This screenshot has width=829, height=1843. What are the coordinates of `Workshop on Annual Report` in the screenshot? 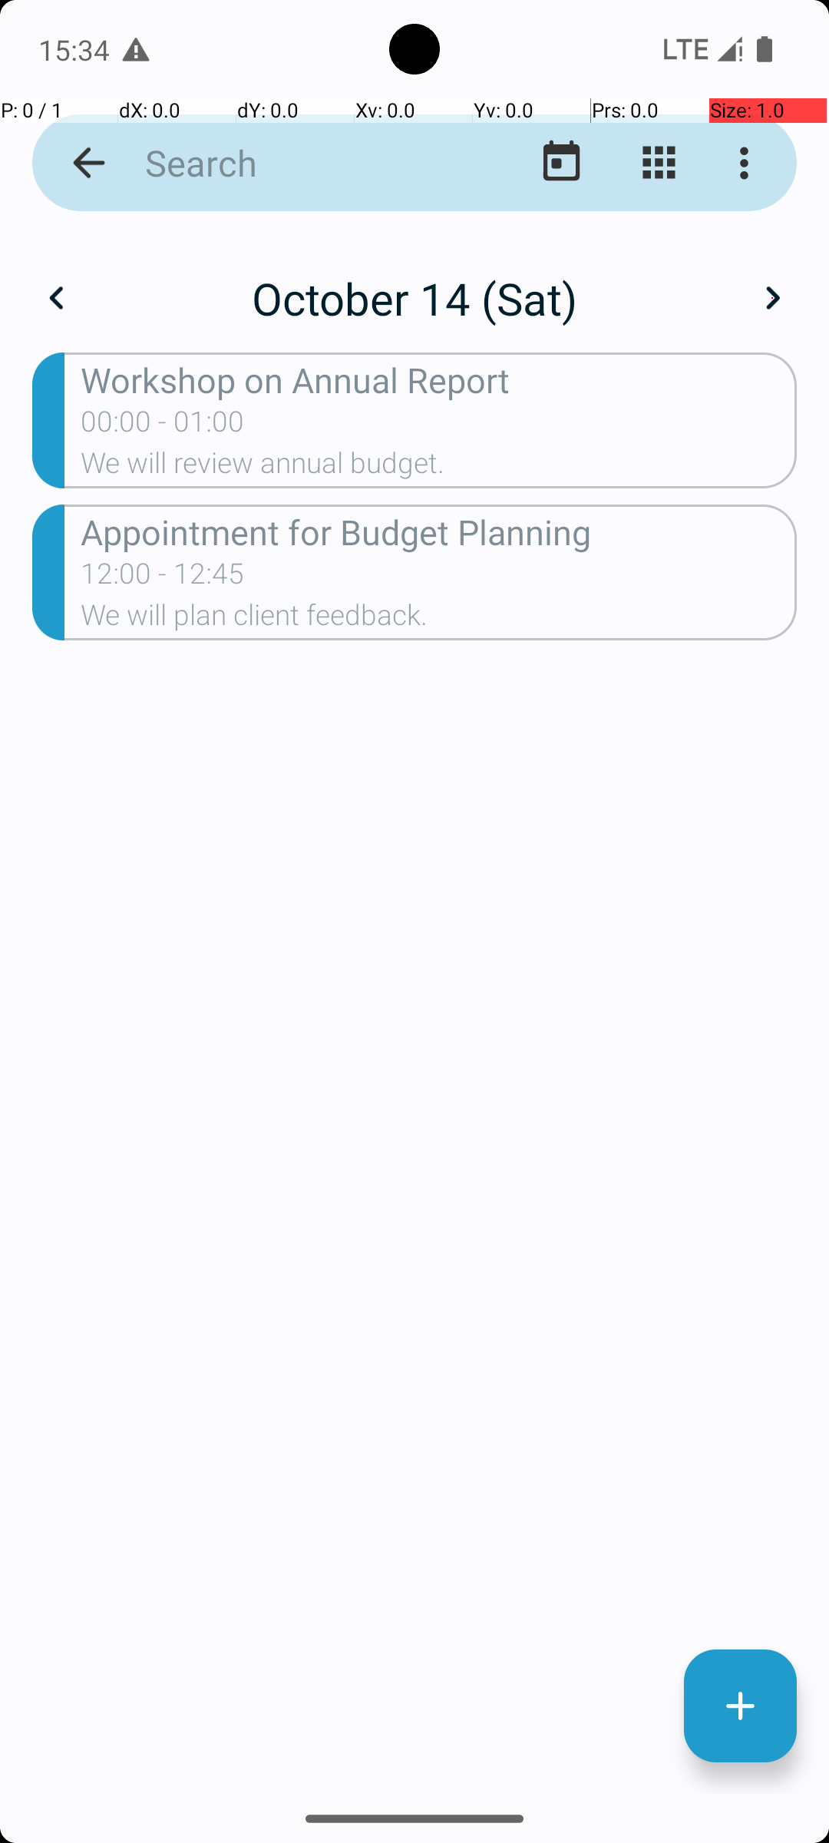 It's located at (439, 379).